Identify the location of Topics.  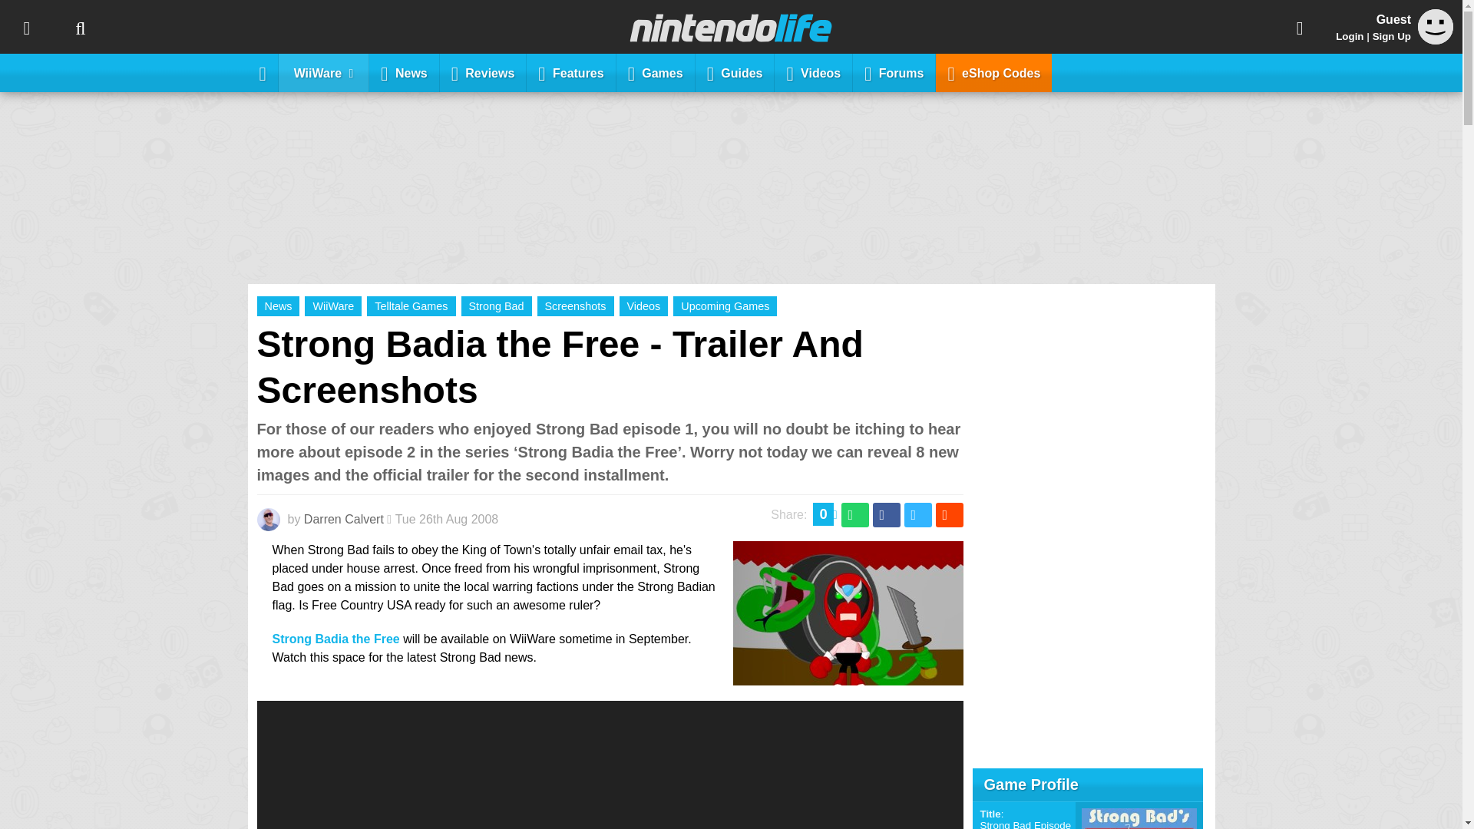
(26, 27).